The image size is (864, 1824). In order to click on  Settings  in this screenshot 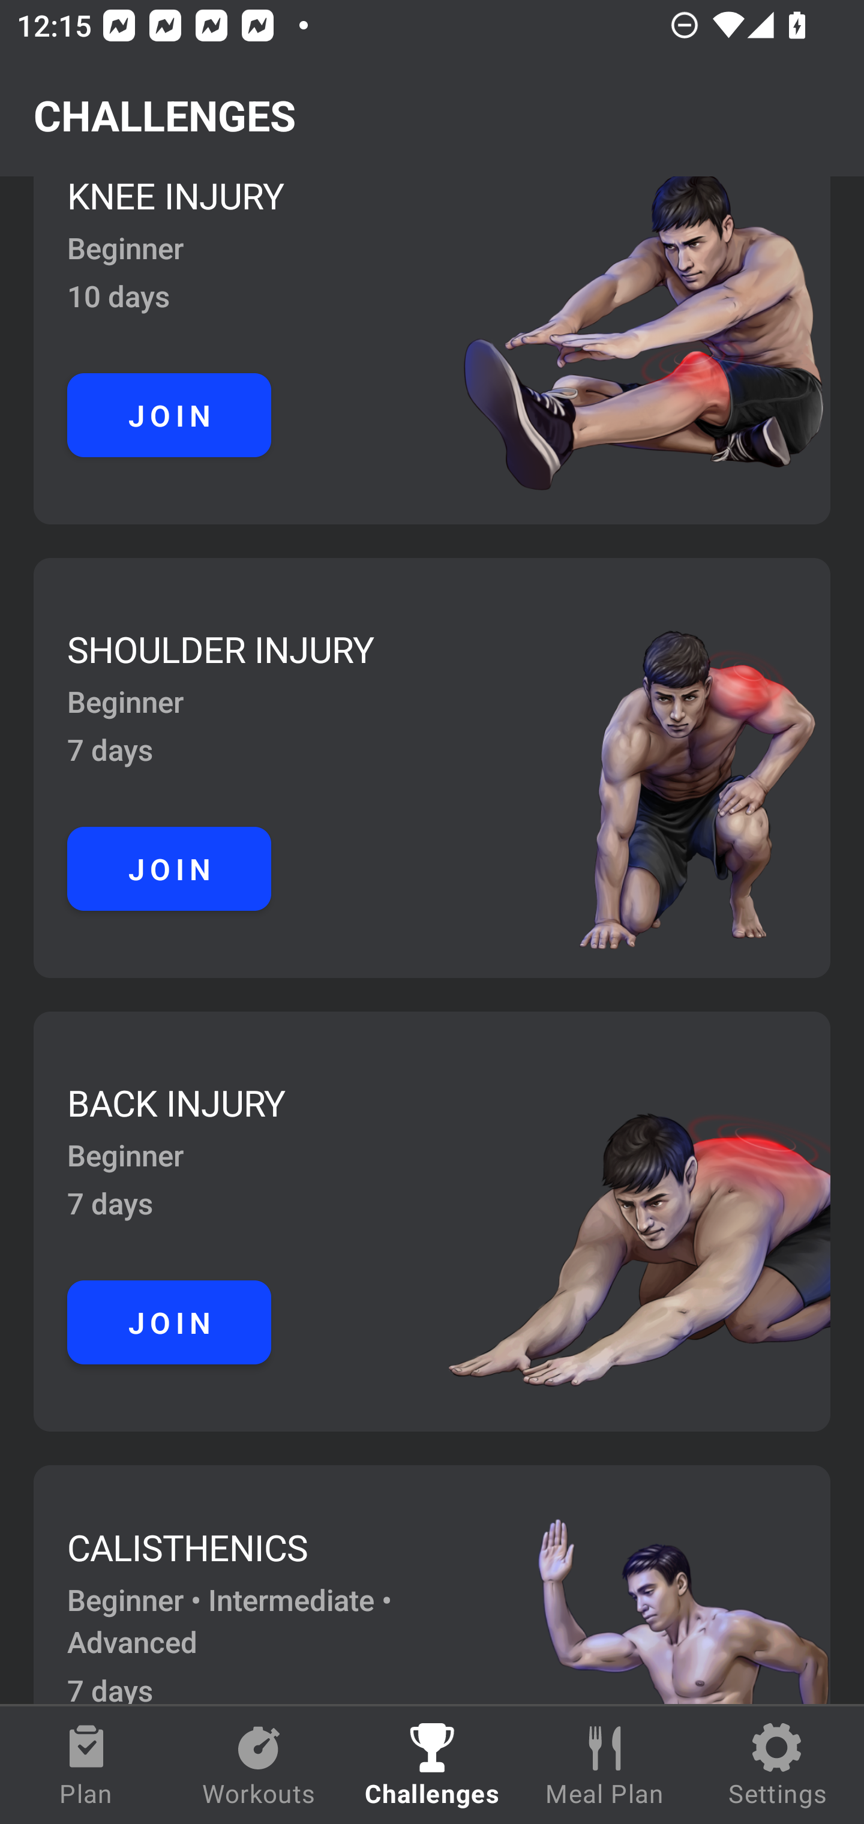, I will do `click(778, 1765)`.